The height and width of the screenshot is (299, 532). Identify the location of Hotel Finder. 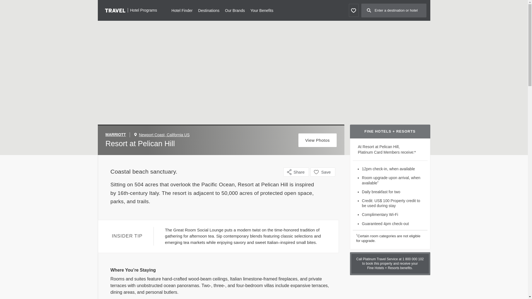
(182, 10).